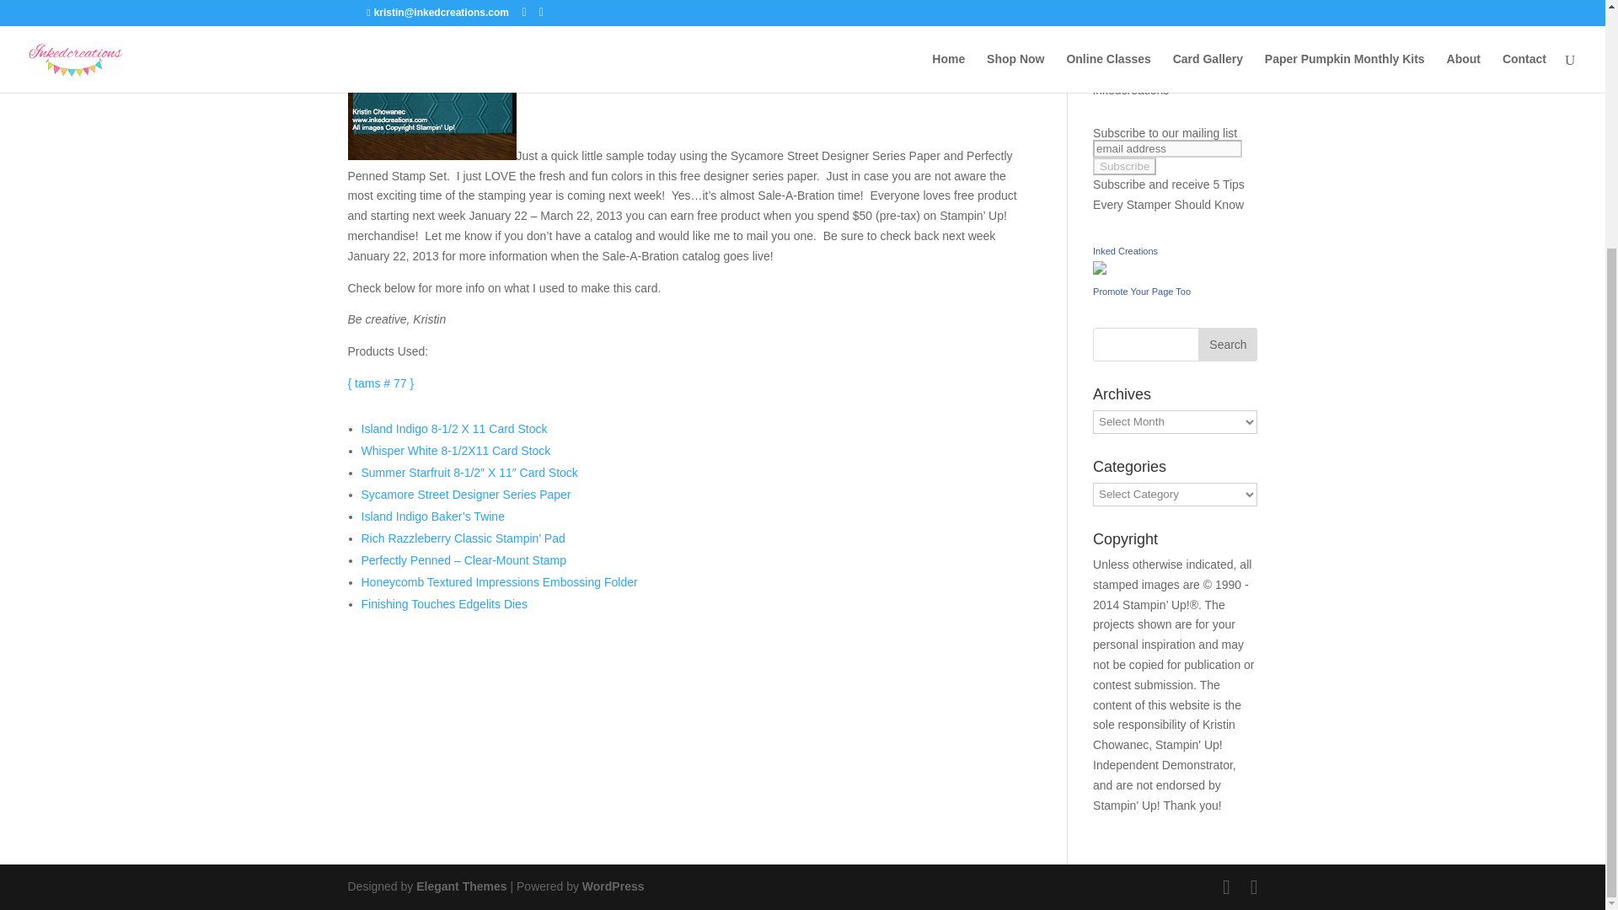  I want to click on Finishing Touches Edgelits Dies, so click(443, 603).